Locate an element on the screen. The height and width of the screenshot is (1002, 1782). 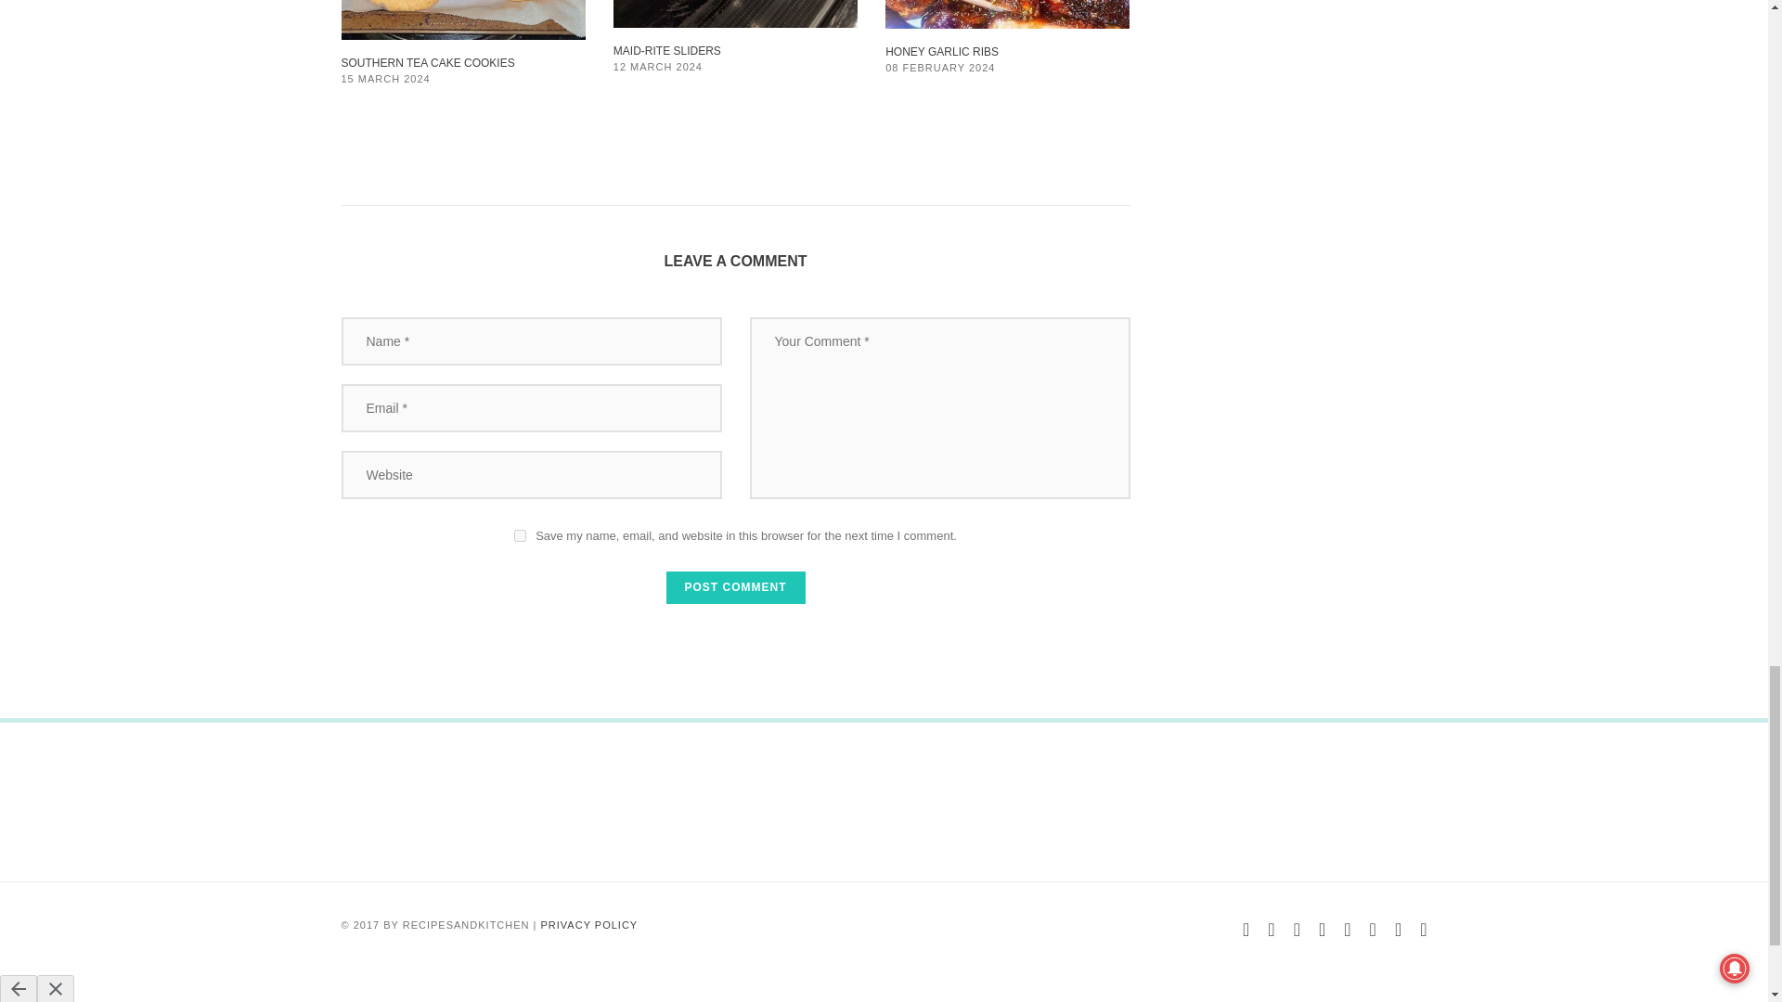
PRIVACY POLICY is located at coordinates (589, 925).